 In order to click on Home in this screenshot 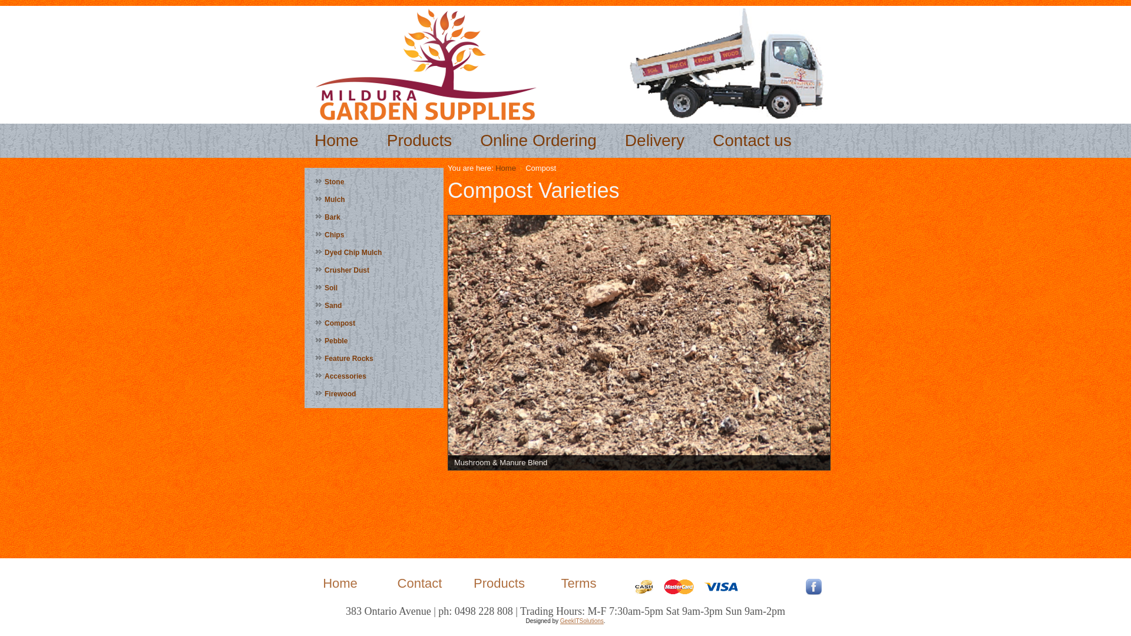, I will do `click(337, 141)`.